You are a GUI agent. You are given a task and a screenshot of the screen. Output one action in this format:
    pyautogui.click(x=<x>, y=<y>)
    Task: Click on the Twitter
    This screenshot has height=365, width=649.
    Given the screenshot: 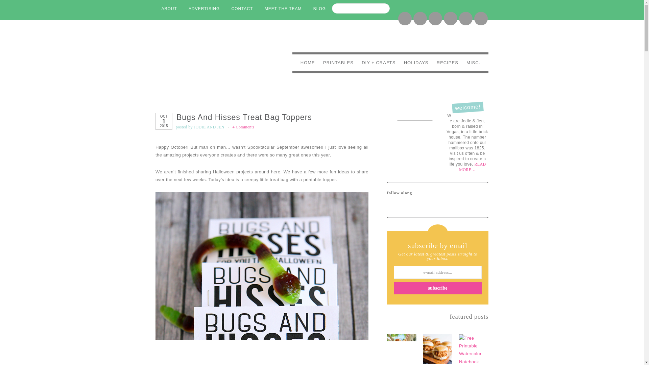 What is the action you would take?
    pyautogui.click(x=480, y=18)
    